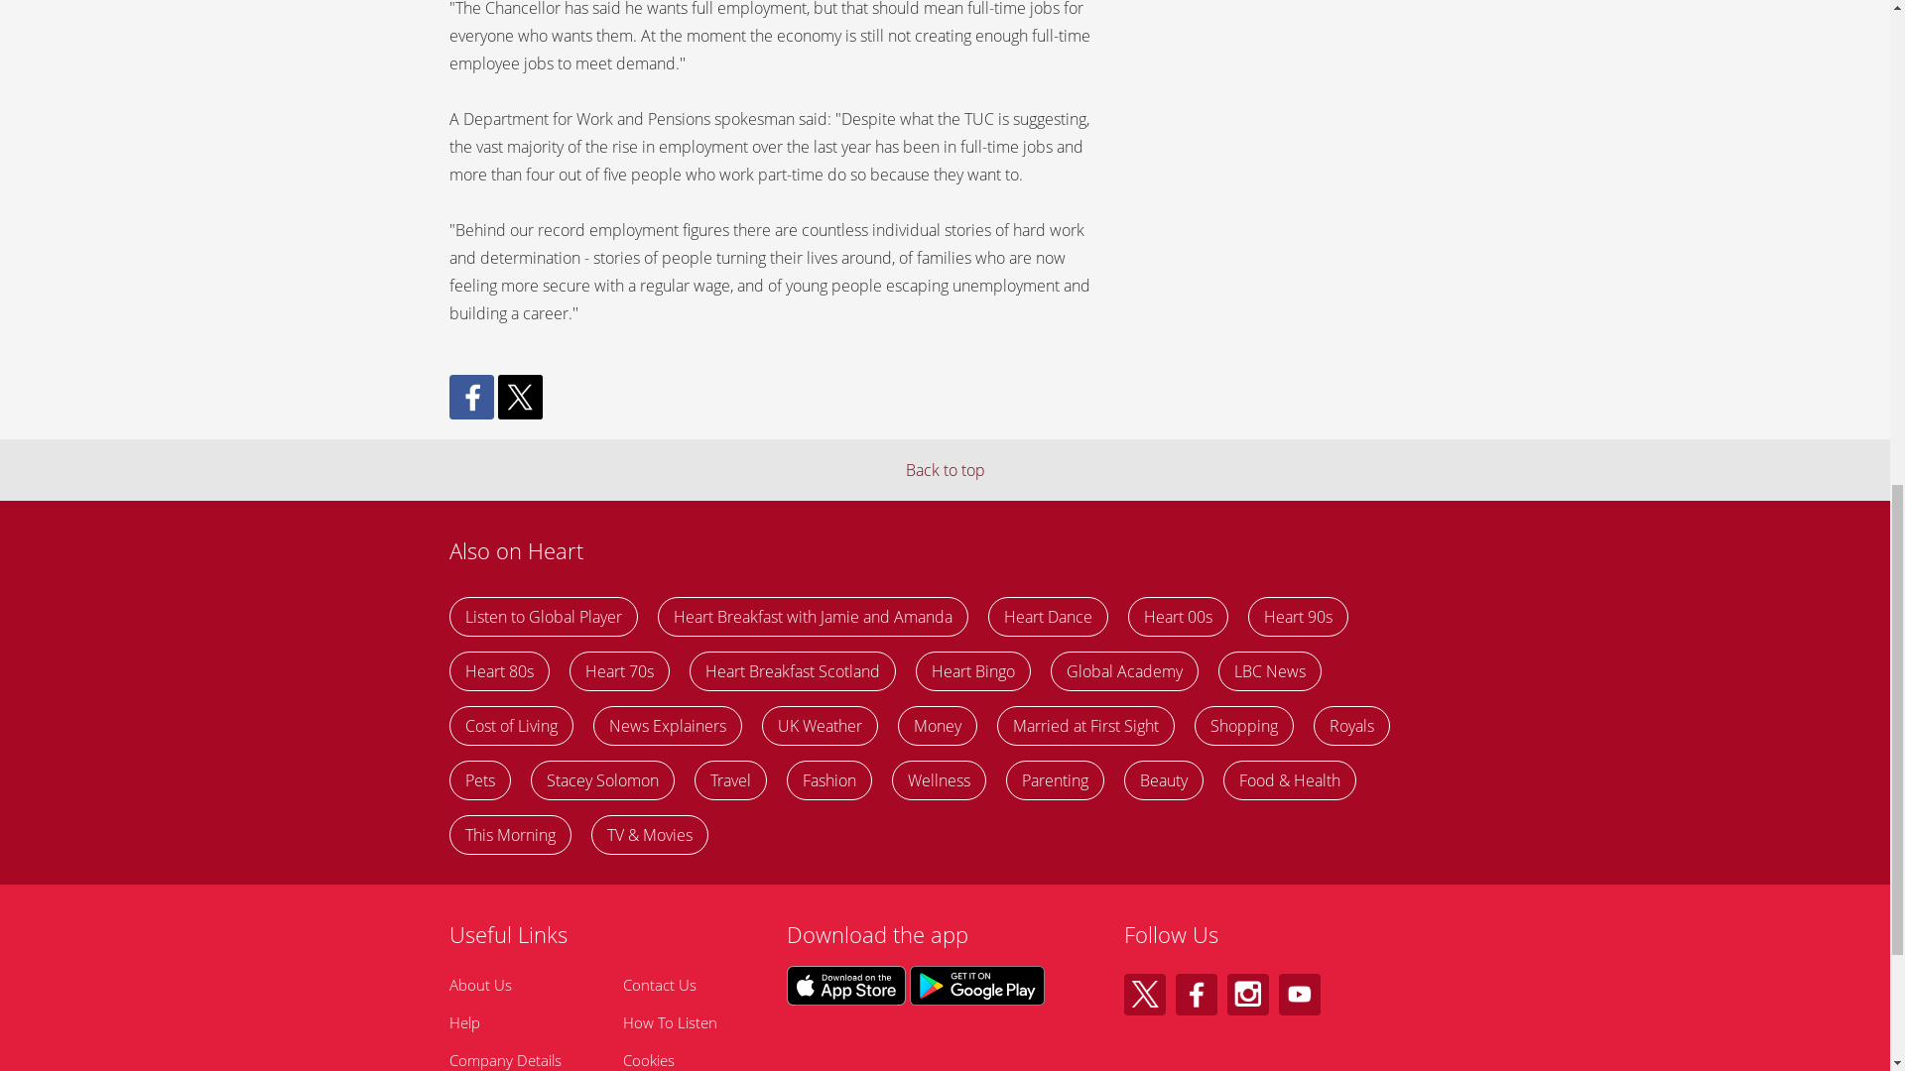 This screenshot has width=1905, height=1071. I want to click on Follow Heart on Youtube, so click(1299, 994).